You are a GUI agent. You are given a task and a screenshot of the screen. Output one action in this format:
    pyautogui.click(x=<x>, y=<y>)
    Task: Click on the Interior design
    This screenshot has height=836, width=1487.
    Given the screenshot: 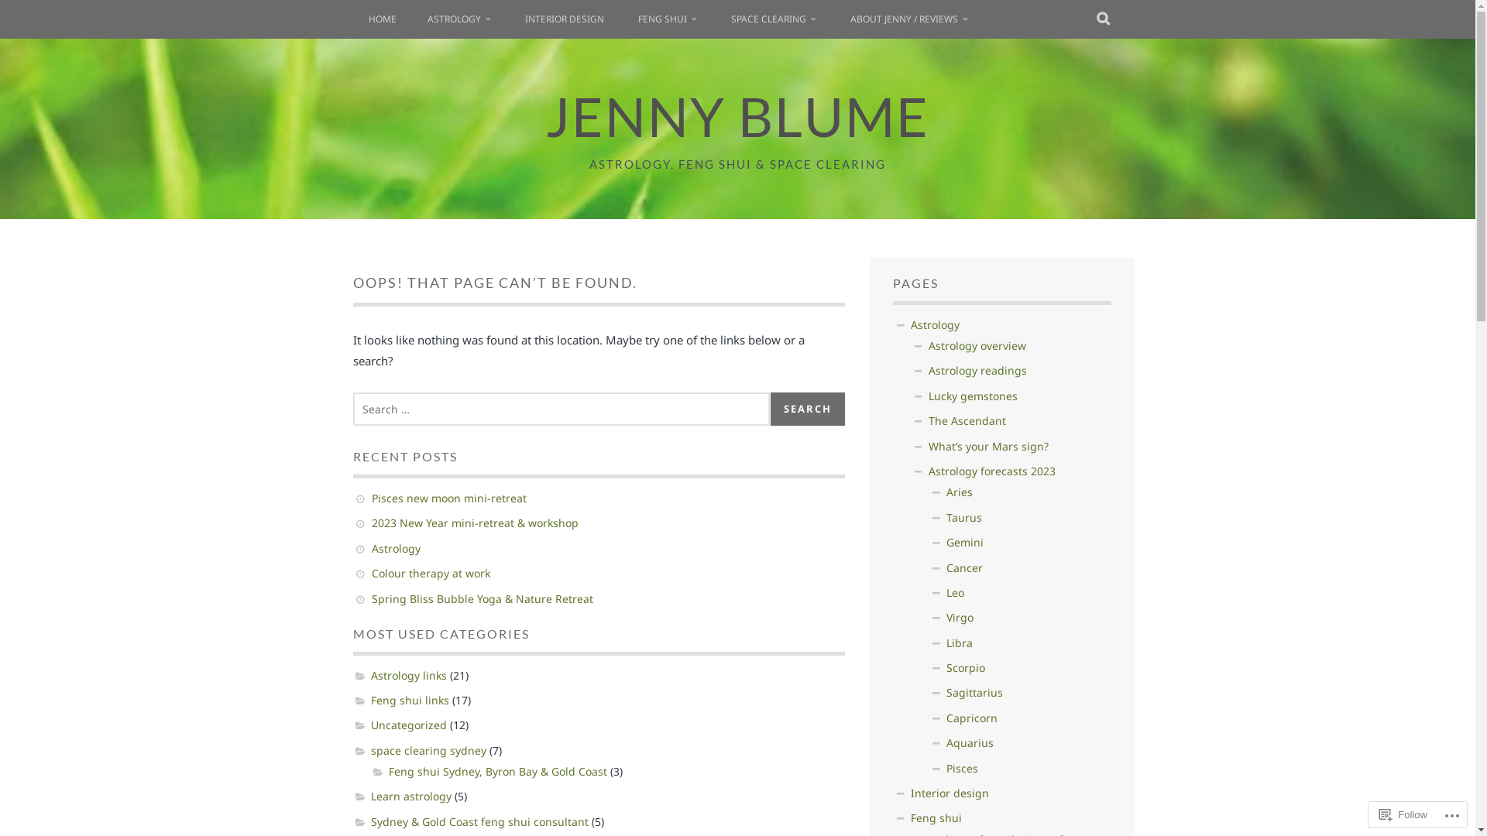 What is the action you would take?
    pyautogui.click(x=950, y=793)
    